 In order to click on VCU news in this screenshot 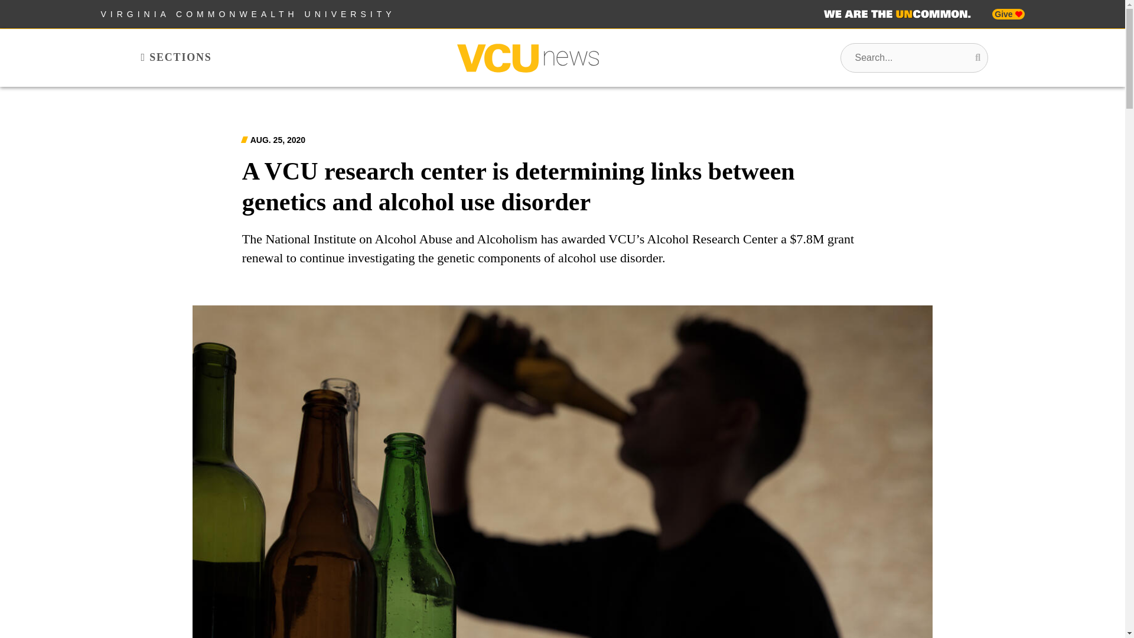, I will do `click(527, 58)`.